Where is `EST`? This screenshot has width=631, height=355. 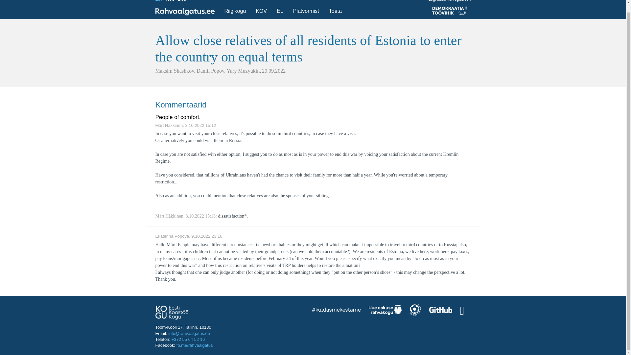 EST is located at coordinates (159, 1).